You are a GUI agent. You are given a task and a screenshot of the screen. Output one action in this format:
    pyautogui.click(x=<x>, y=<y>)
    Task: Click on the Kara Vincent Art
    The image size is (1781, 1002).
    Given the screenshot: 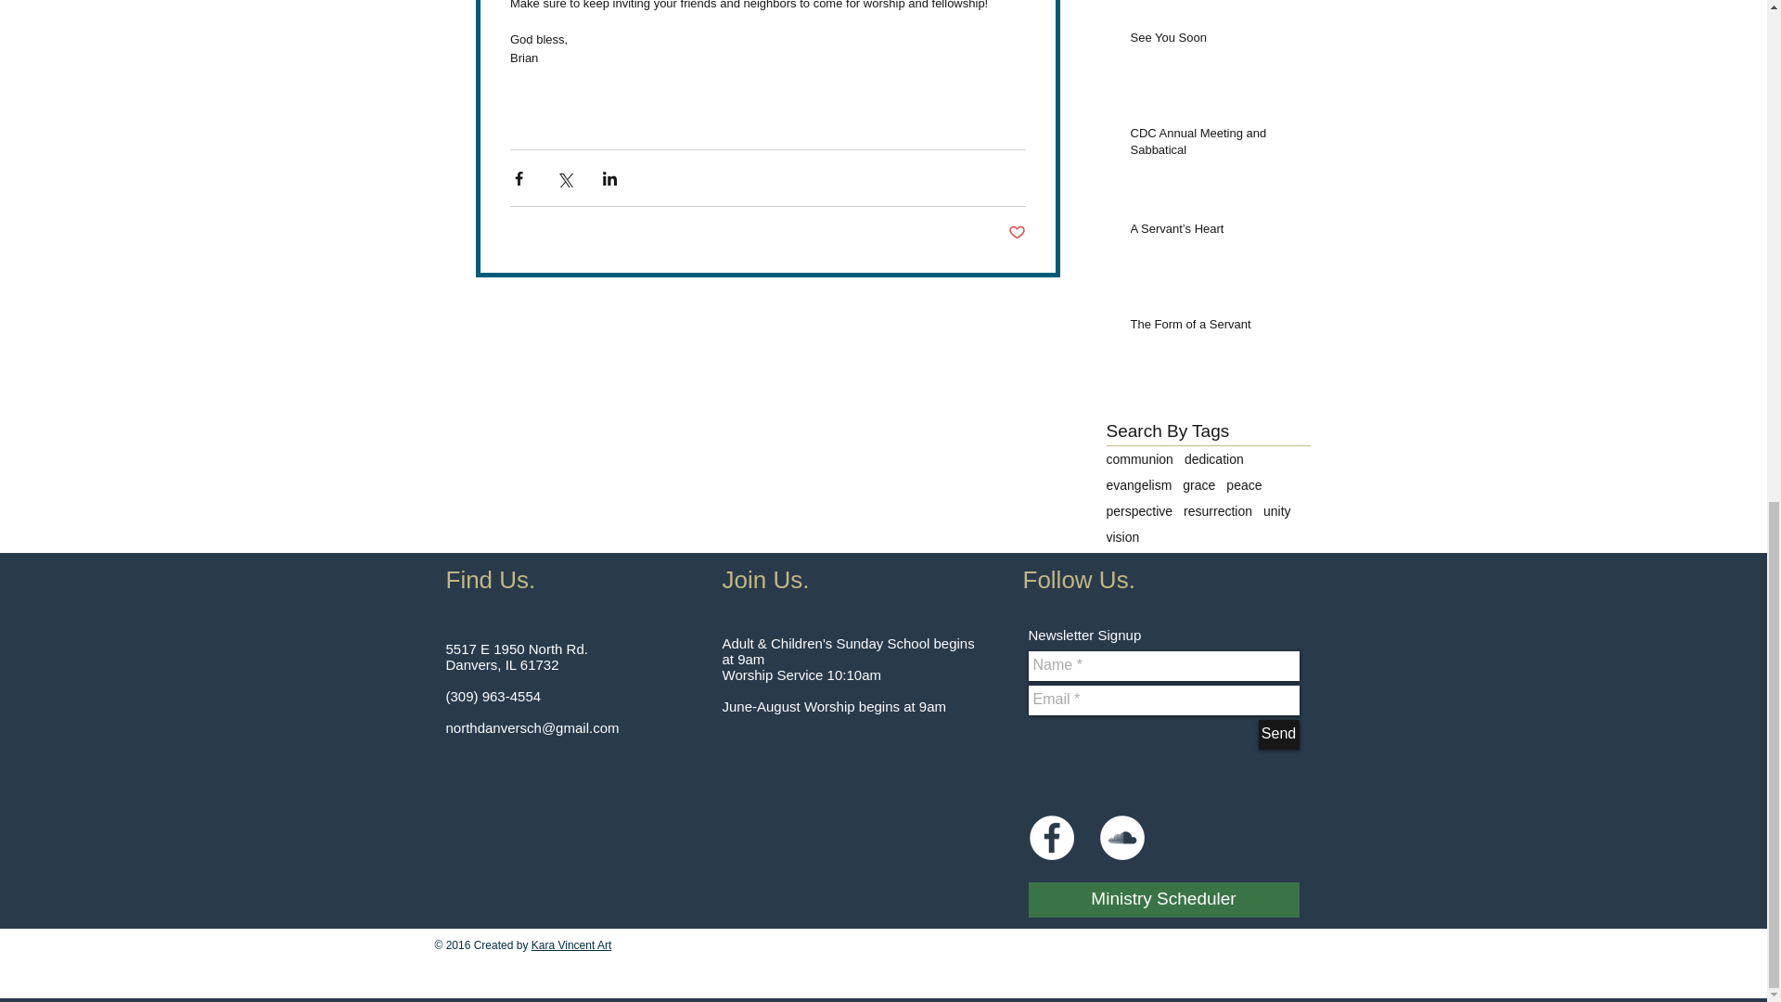 What is the action you would take?
    pyautogui.click(x=571, y=944)
    